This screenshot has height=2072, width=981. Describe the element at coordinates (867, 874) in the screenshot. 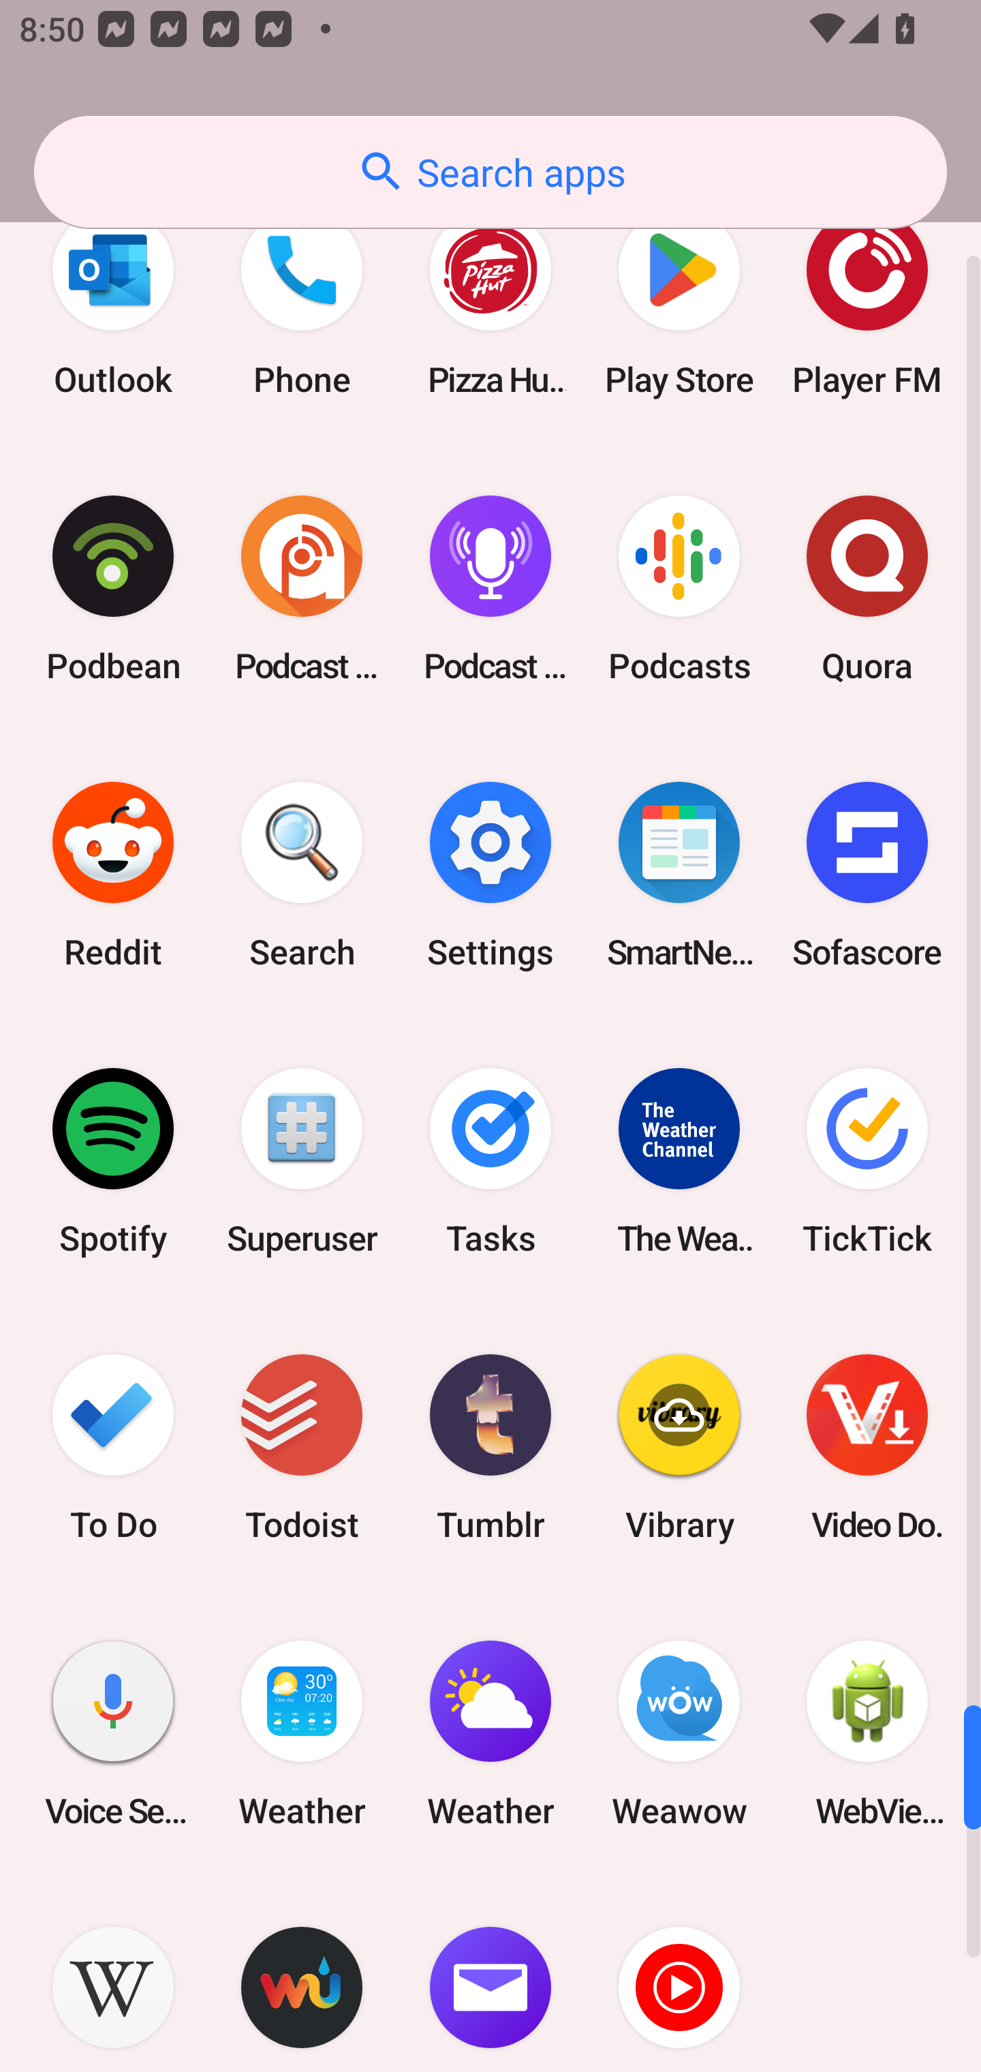

I see `Sofascore` at that location.